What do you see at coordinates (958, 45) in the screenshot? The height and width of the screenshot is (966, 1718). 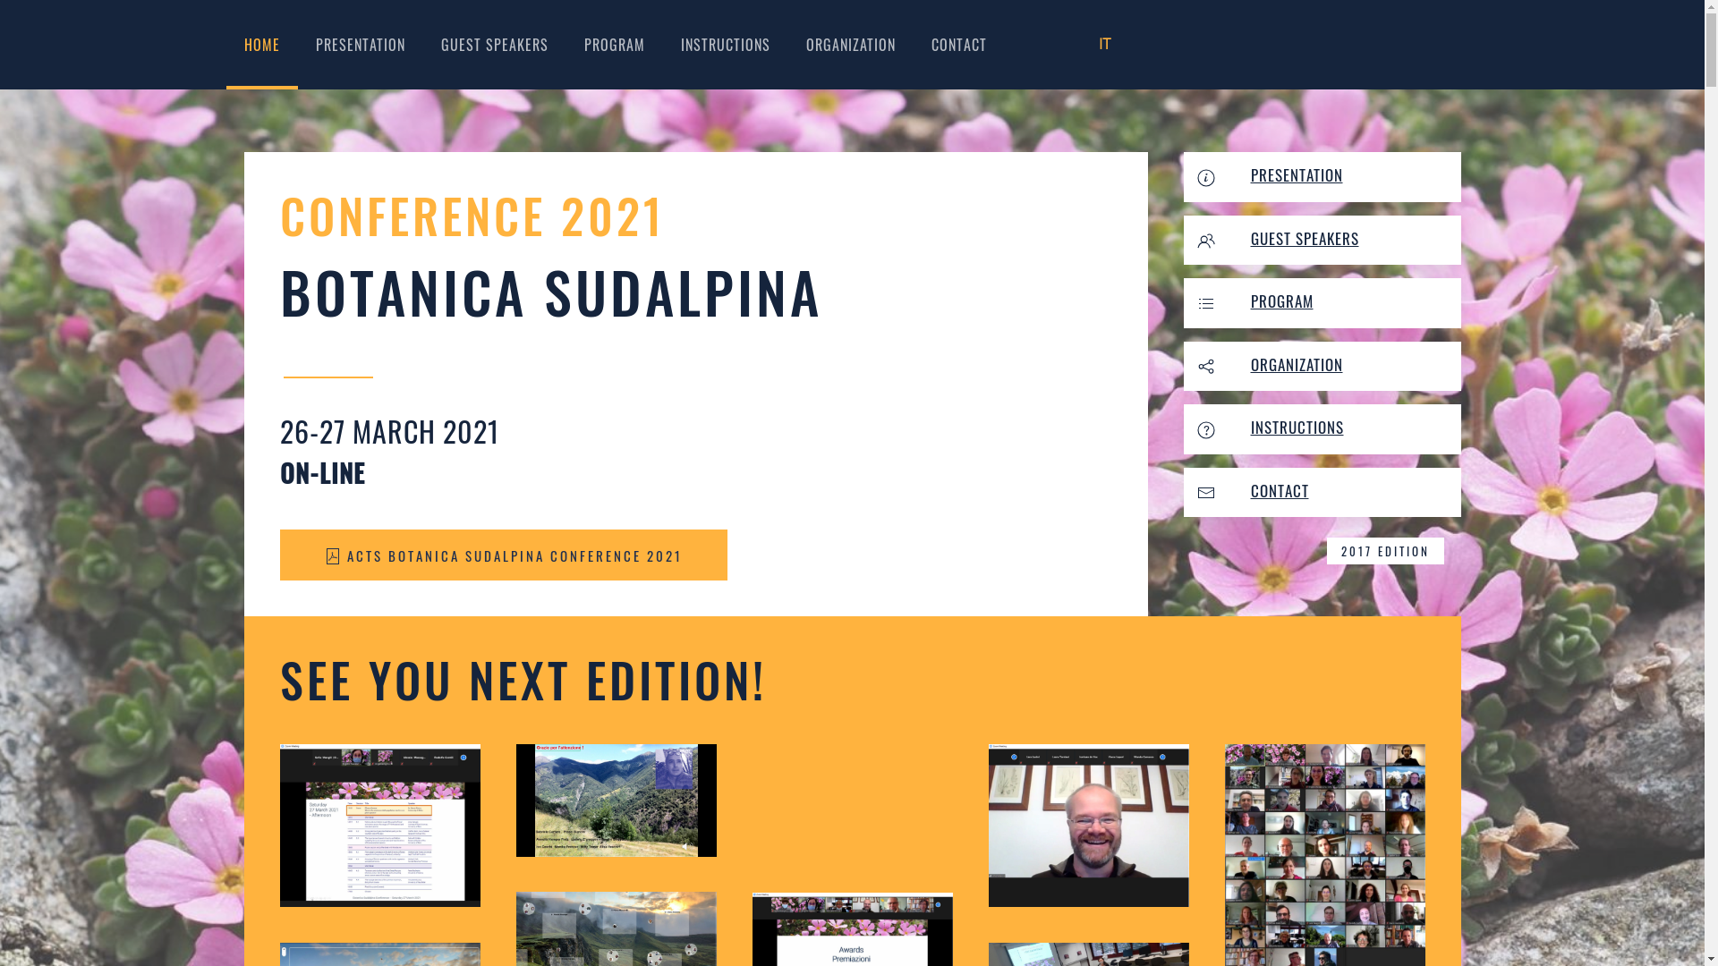 I see `CONTACT` at bounding box center [958, 45].